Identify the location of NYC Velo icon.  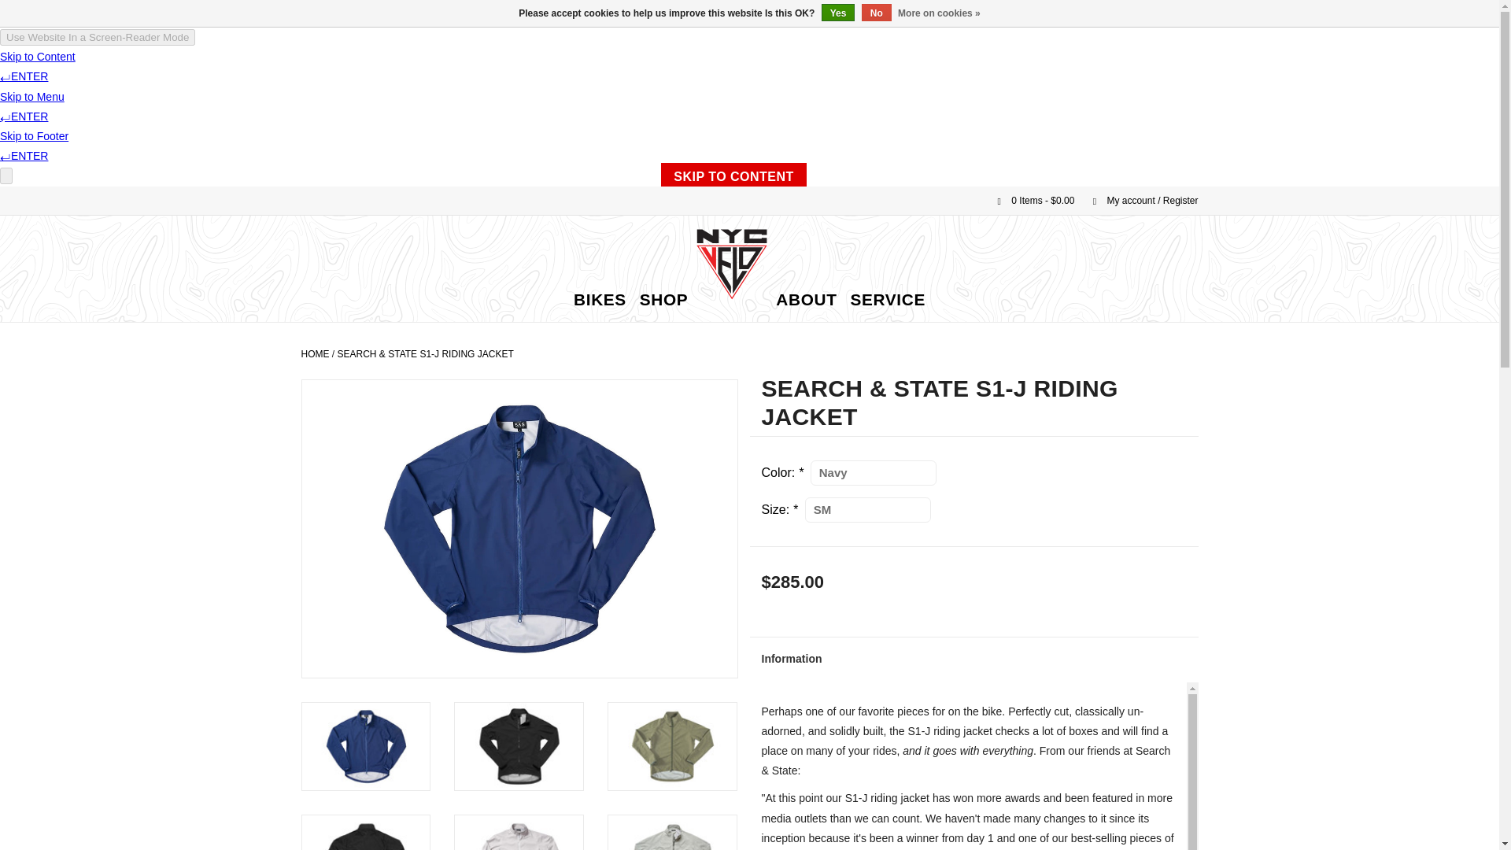
(731, 264).